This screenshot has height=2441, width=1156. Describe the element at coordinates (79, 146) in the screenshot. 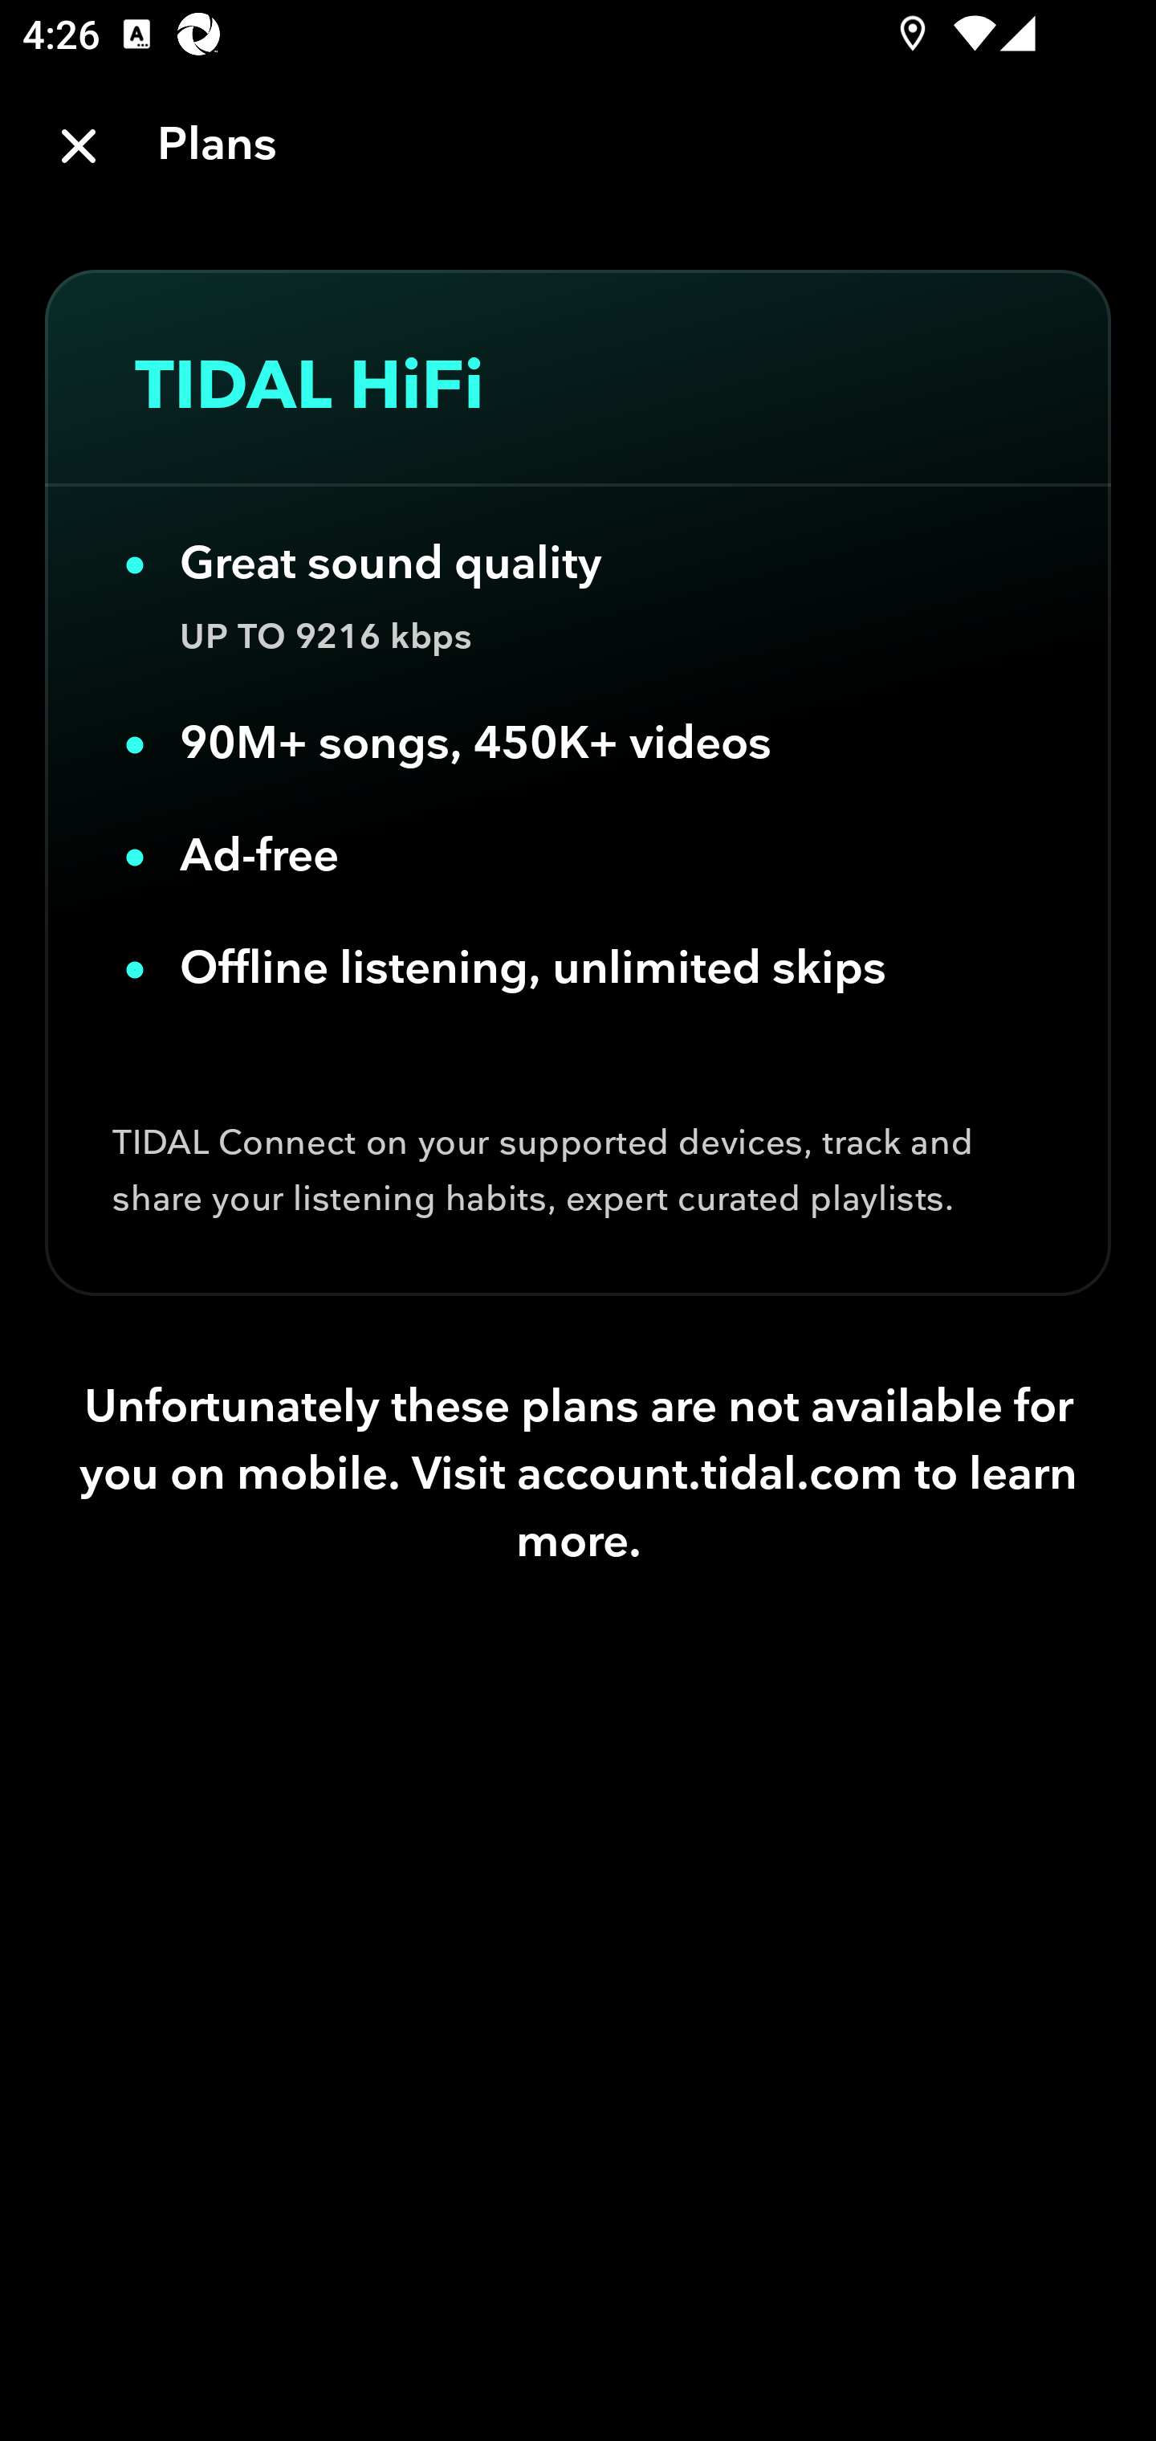

I see `Close` at that location.